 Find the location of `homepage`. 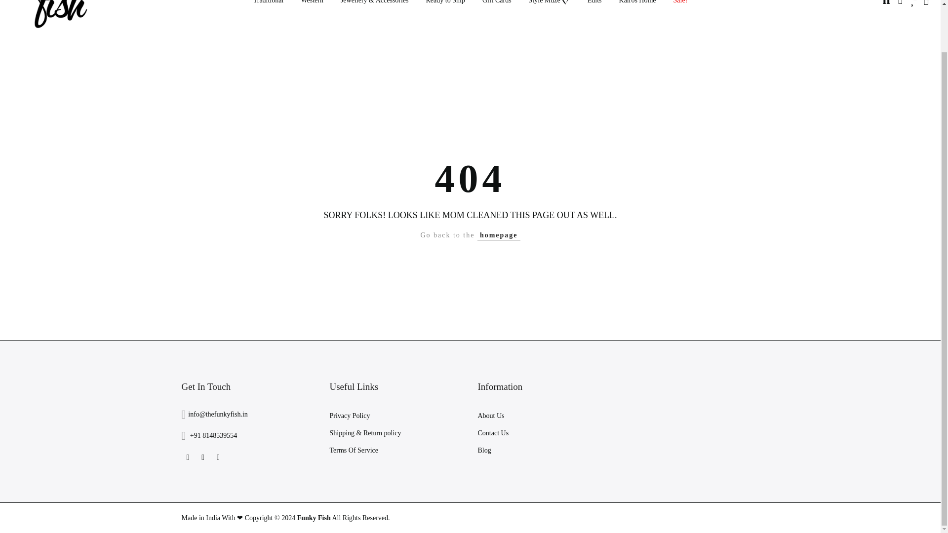

homepage is located at coordinates (499, 235).